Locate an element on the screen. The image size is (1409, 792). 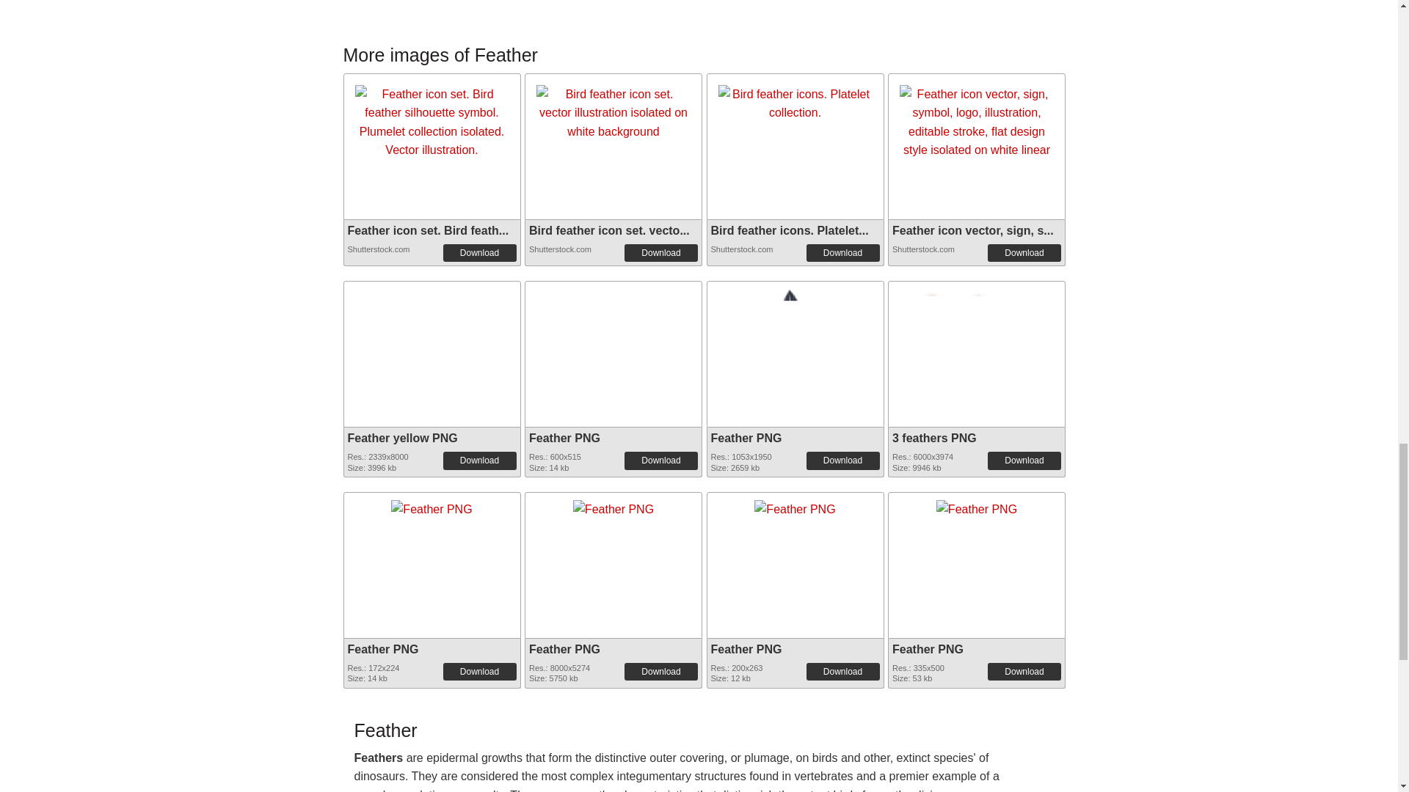
Download is located at coordinates (480, 252).